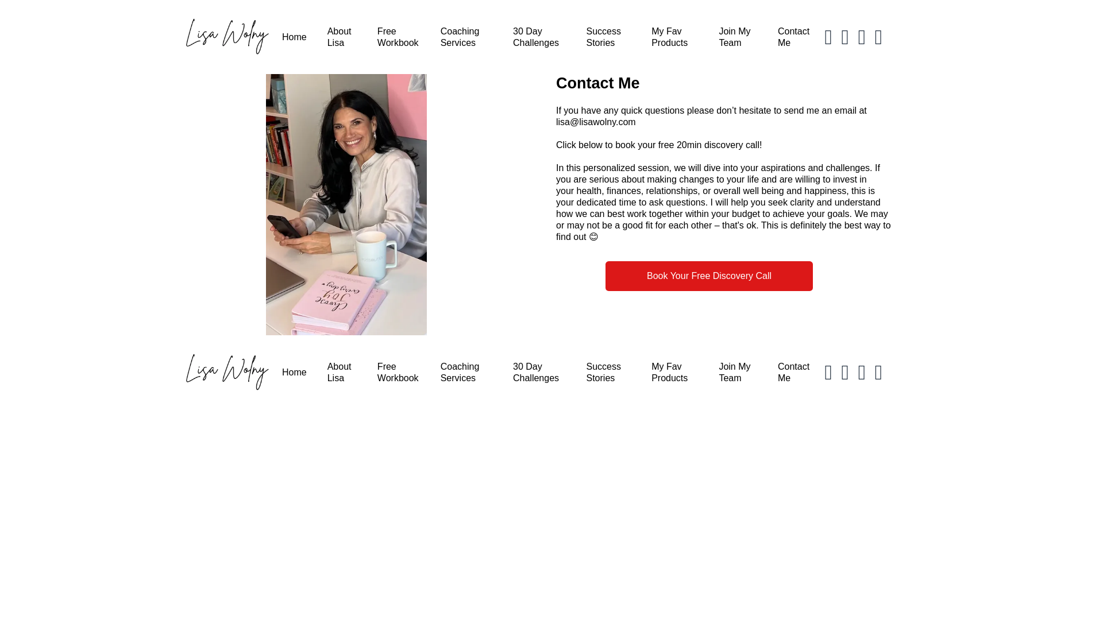 This screenshot has width=1103, height=620. I want to click on Contact Me, so click(793, 372).